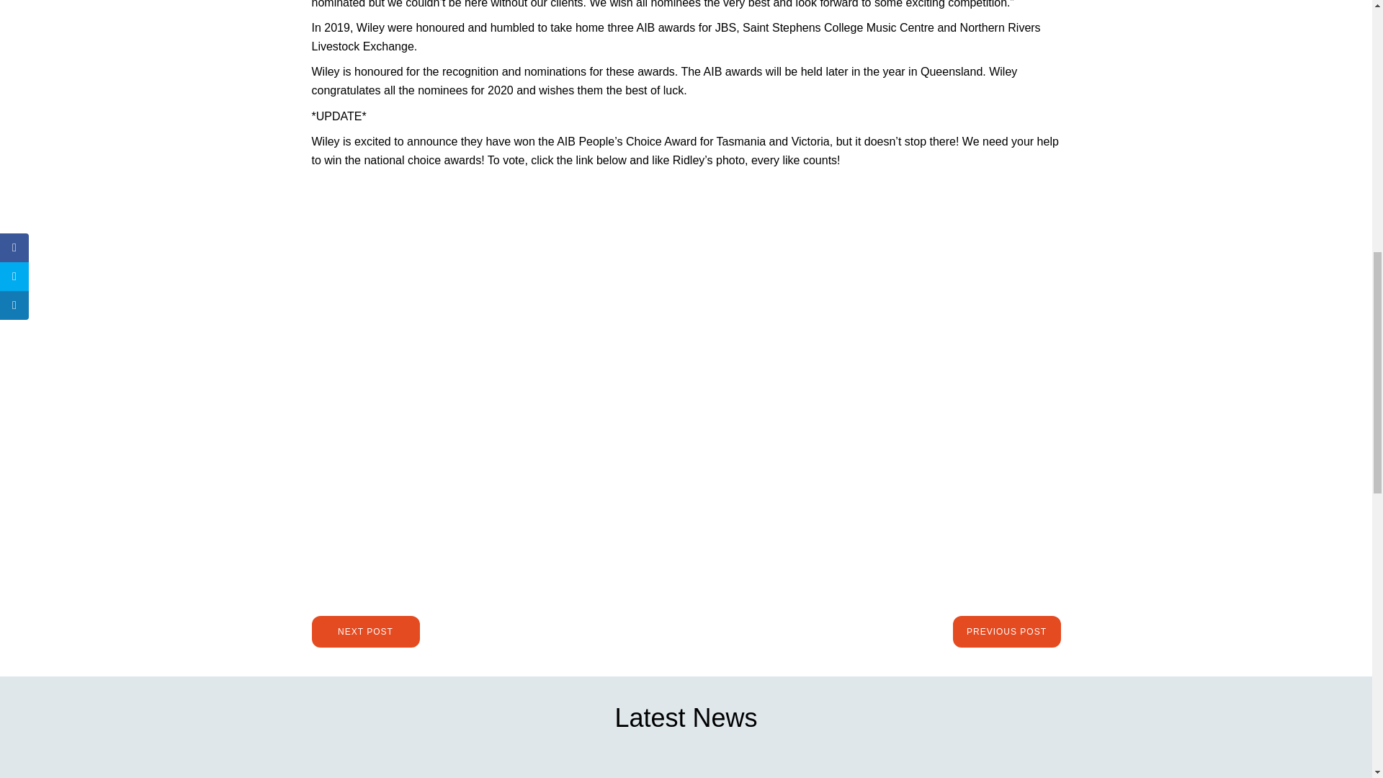  Describe the element at coordinates (1006, 631) in the screenshot. I see `PREVIOUS POST` at that location.